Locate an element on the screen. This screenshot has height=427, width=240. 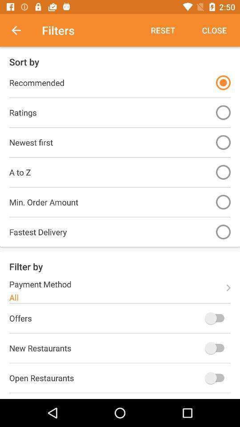
select delivery is located at coordinates (223, 232).